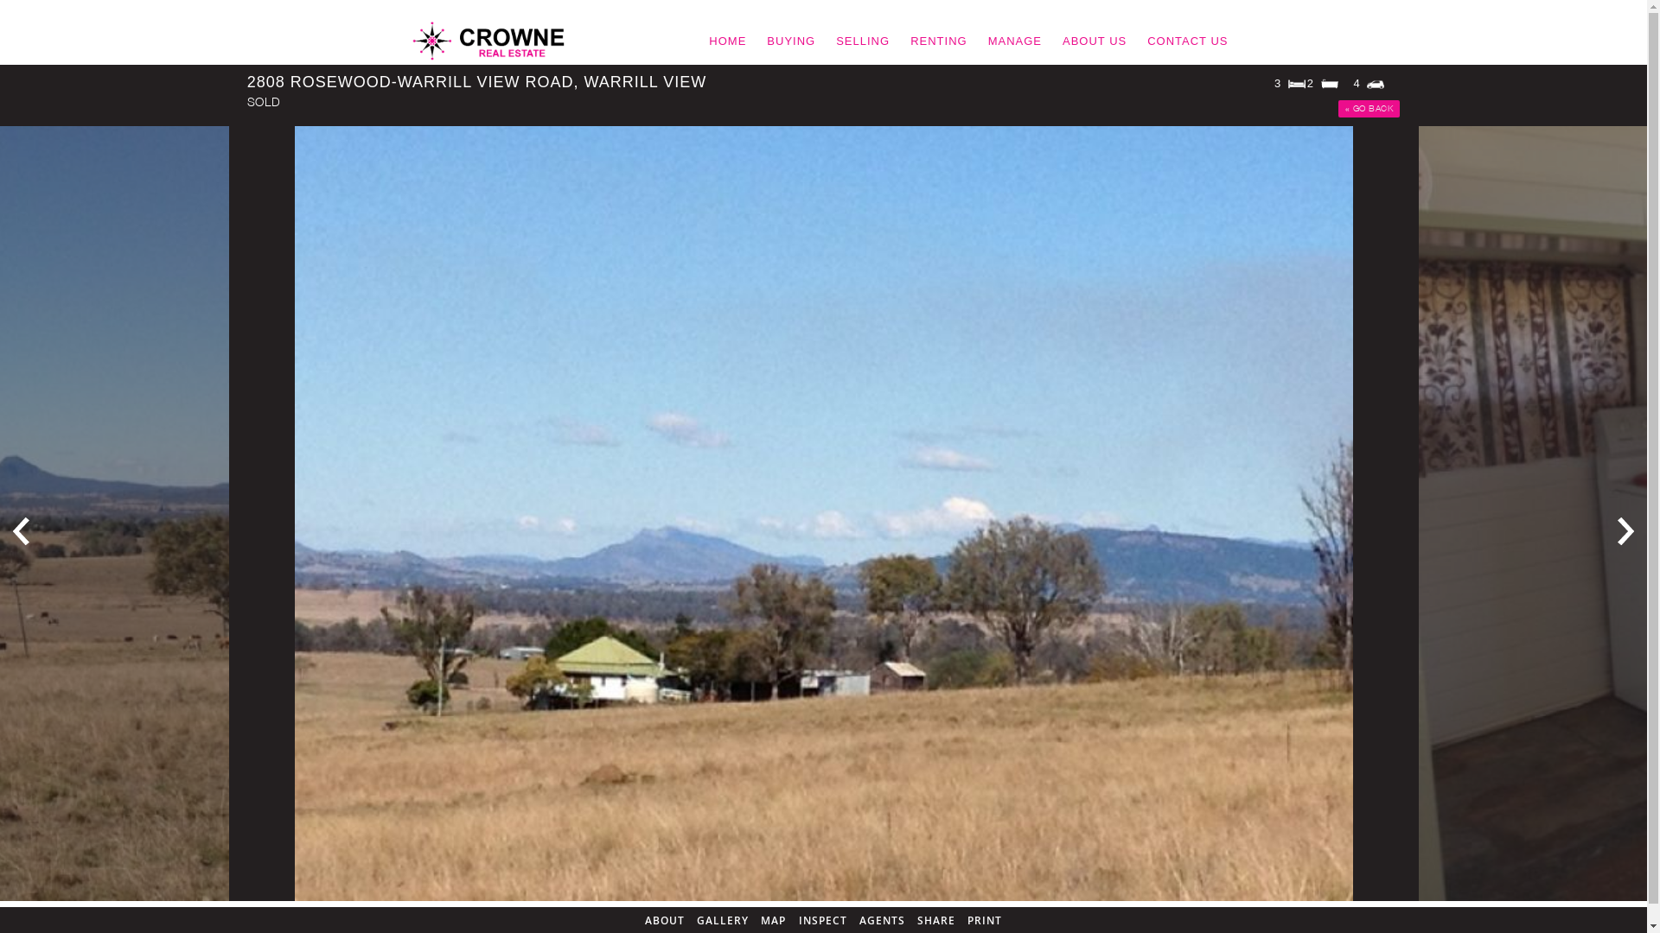 Image resolution: width=1660 pixels, height=933 pixels. I want to click on MANAGE, so click(1015, 41).